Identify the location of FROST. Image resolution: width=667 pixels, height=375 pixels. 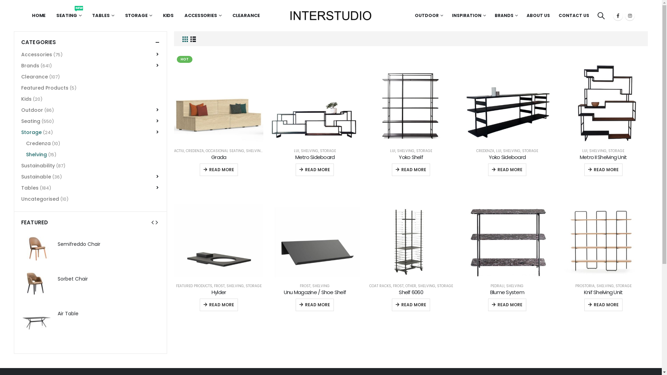
(220, 286).